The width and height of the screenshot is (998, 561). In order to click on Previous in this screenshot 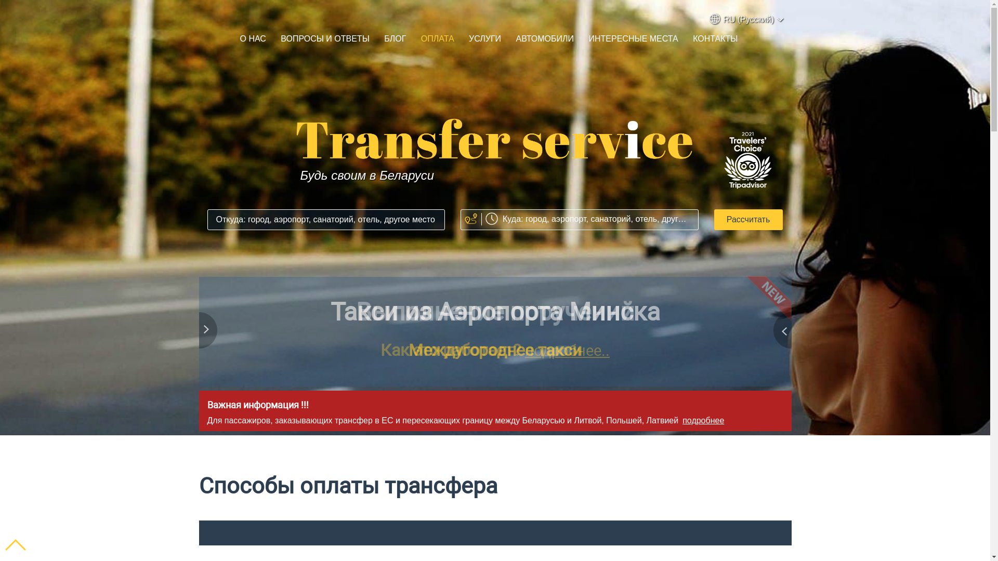, I will do `click(209, 332)`.